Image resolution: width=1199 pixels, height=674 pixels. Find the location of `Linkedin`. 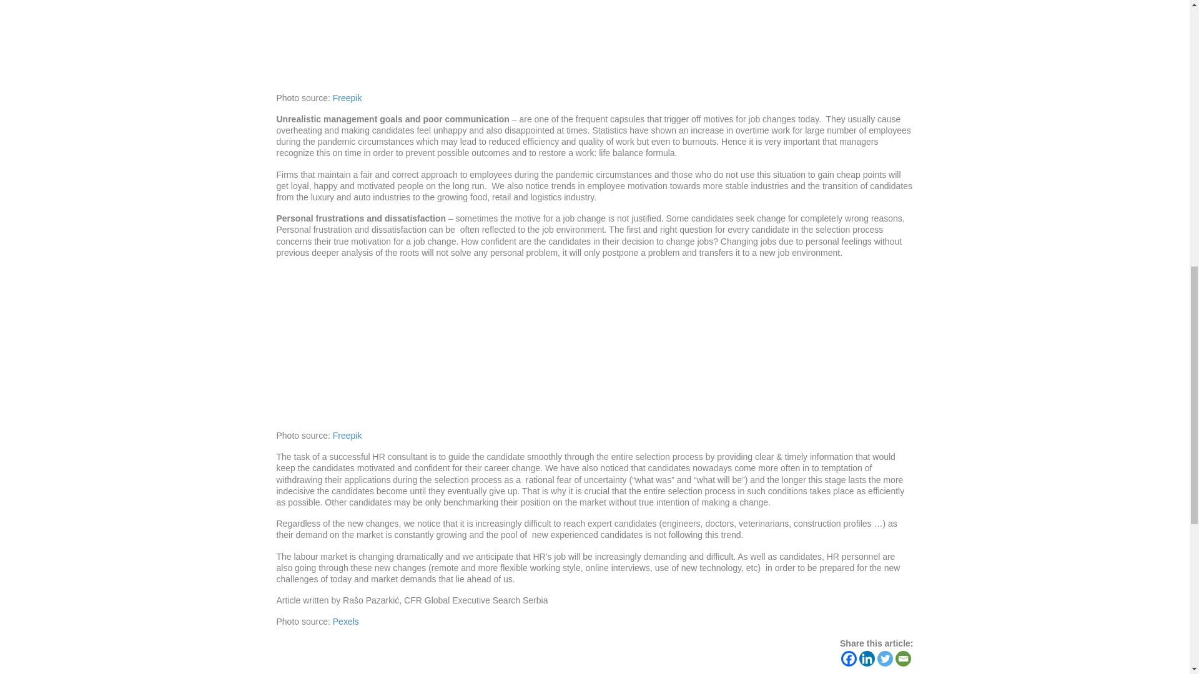

Linkedin is located at coordinates (867, 659).